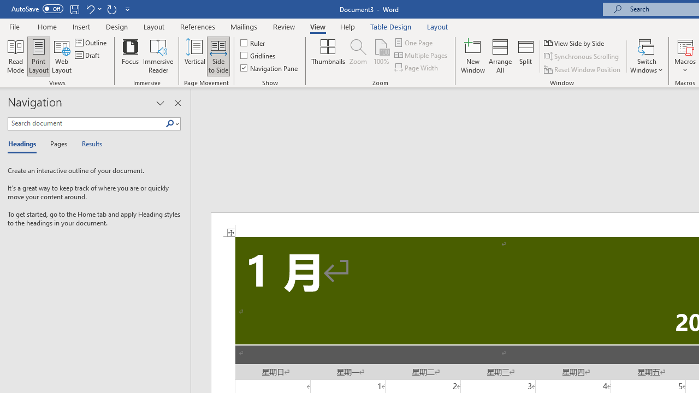 This screenshot has width=699, height=393. I want to click on Vertical, so click(194, 56).